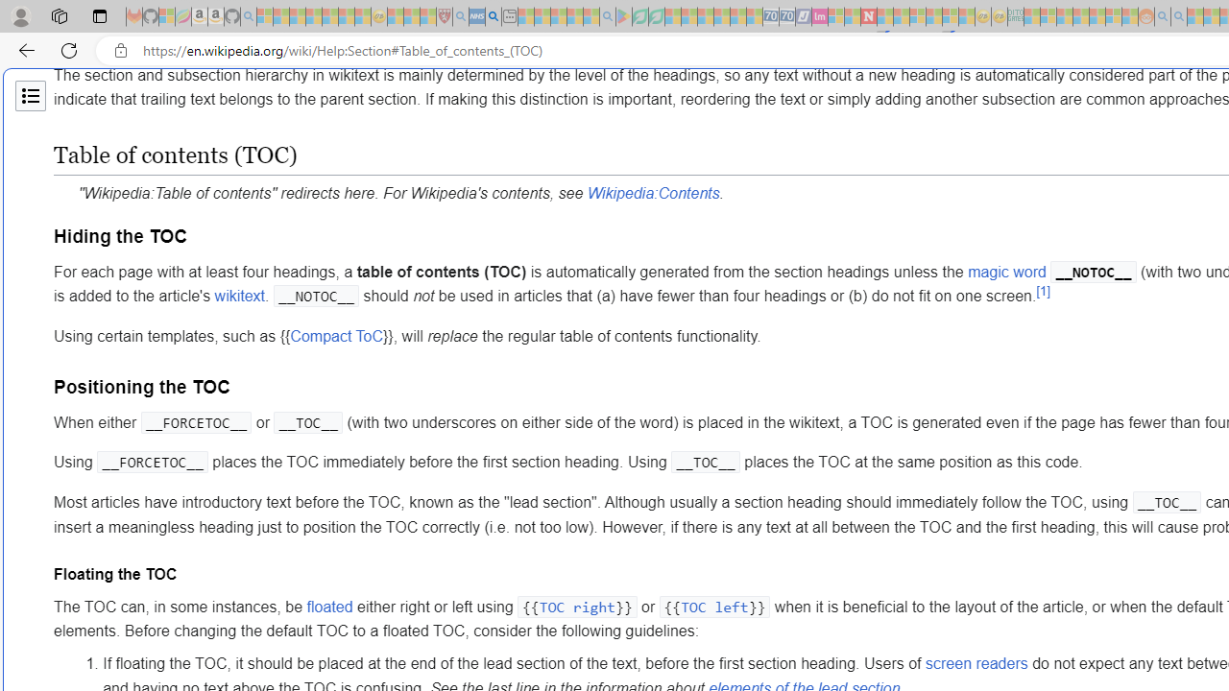 This screenshot has width=1229, height=691. I want to click on floated, so click(329, 606).